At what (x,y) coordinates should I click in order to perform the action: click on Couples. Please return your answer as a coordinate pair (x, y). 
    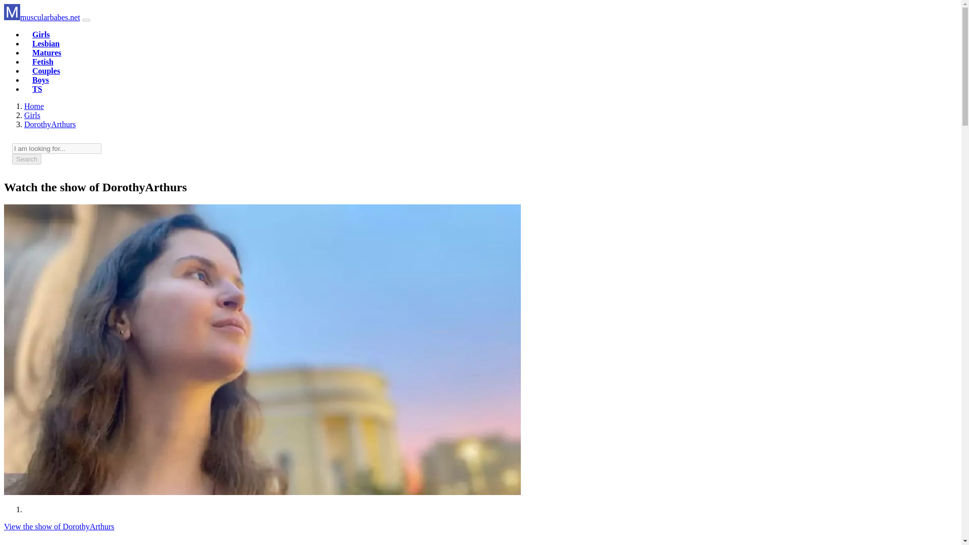
    Looking at the image, I should click on (46, 71).